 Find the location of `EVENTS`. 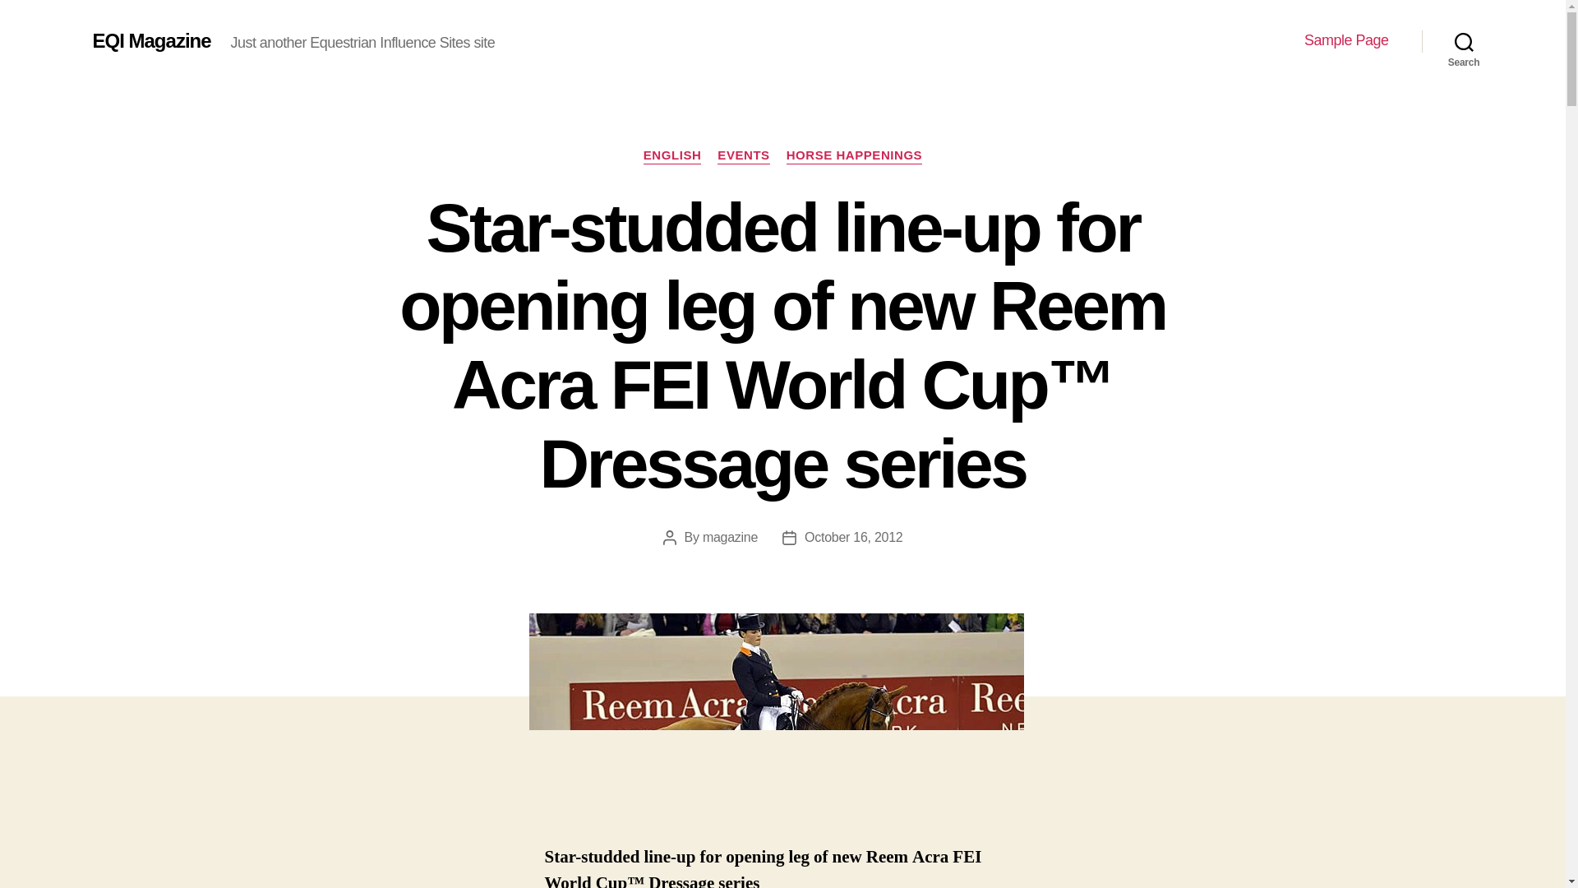

EVENTS is located at coordinates (743, 156).